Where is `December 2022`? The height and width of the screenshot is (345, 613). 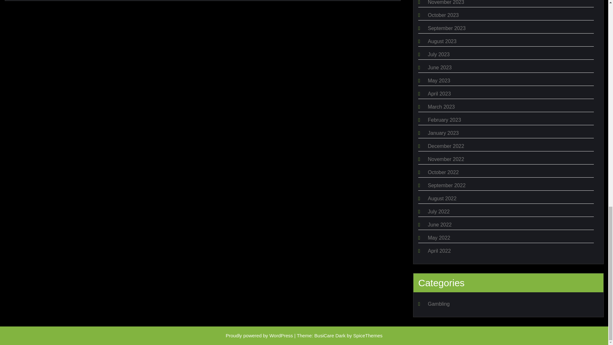 December 2022 is located at coordinates (446, 146).